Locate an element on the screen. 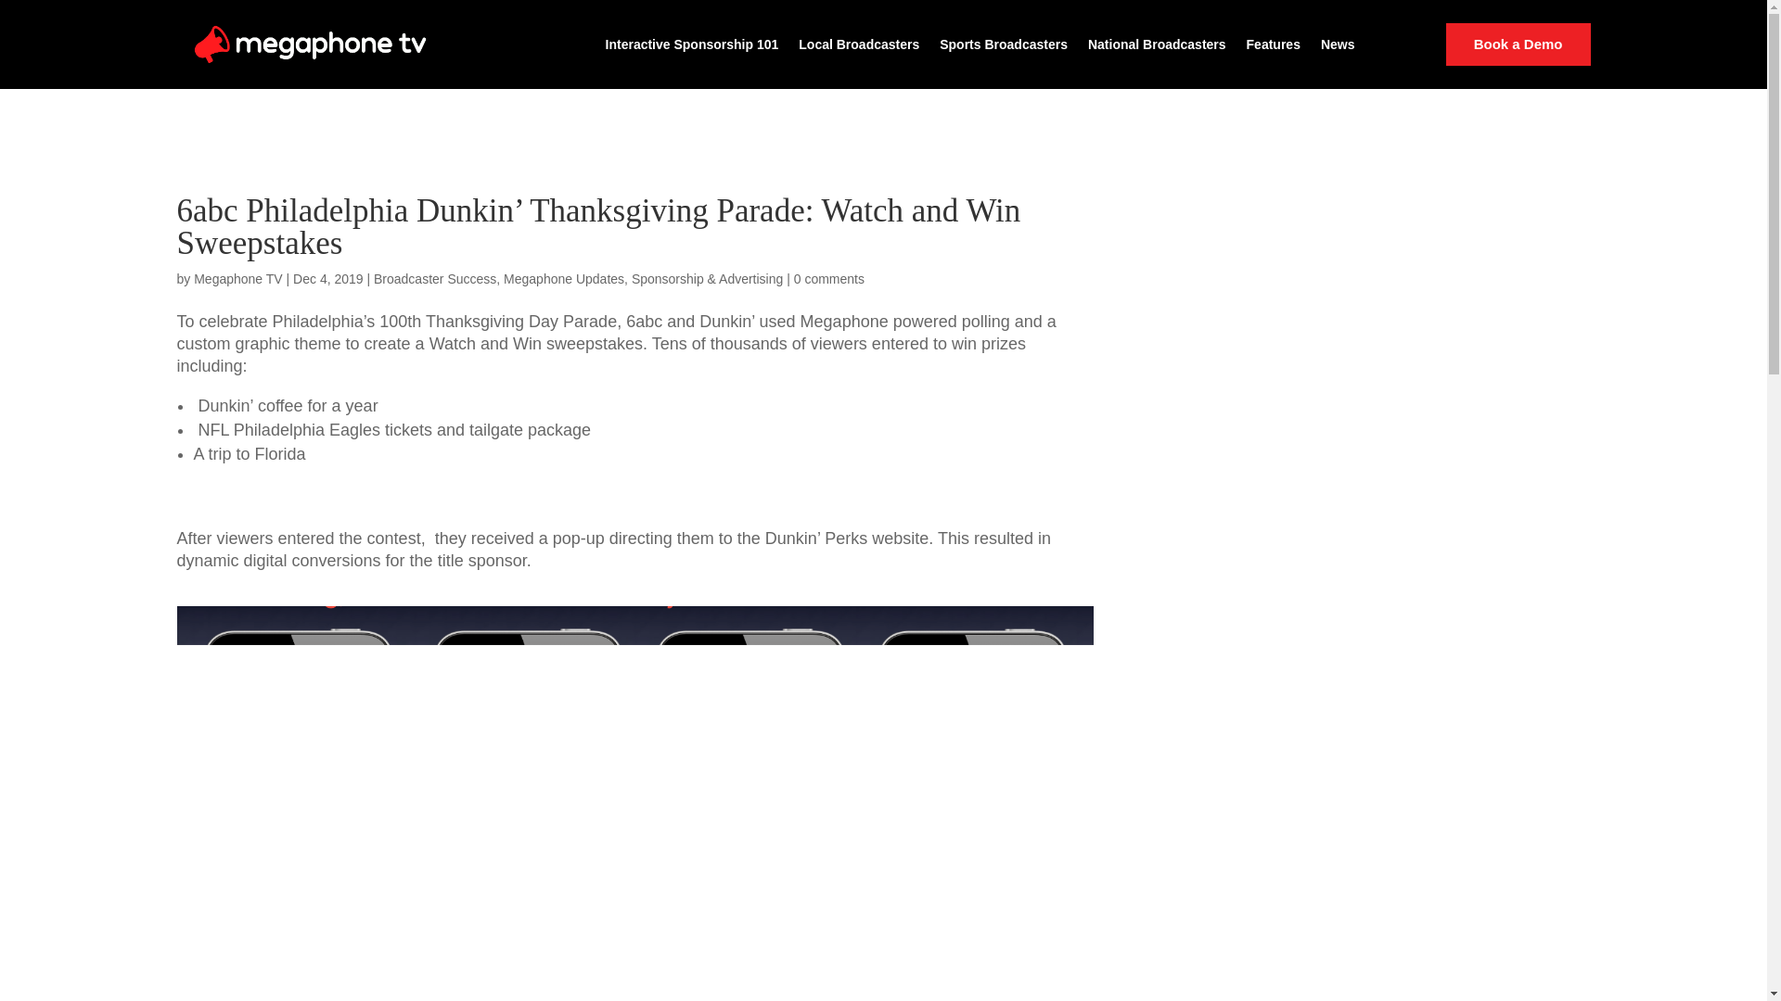  Local Broadcasters is located at coordinates (858, 44).